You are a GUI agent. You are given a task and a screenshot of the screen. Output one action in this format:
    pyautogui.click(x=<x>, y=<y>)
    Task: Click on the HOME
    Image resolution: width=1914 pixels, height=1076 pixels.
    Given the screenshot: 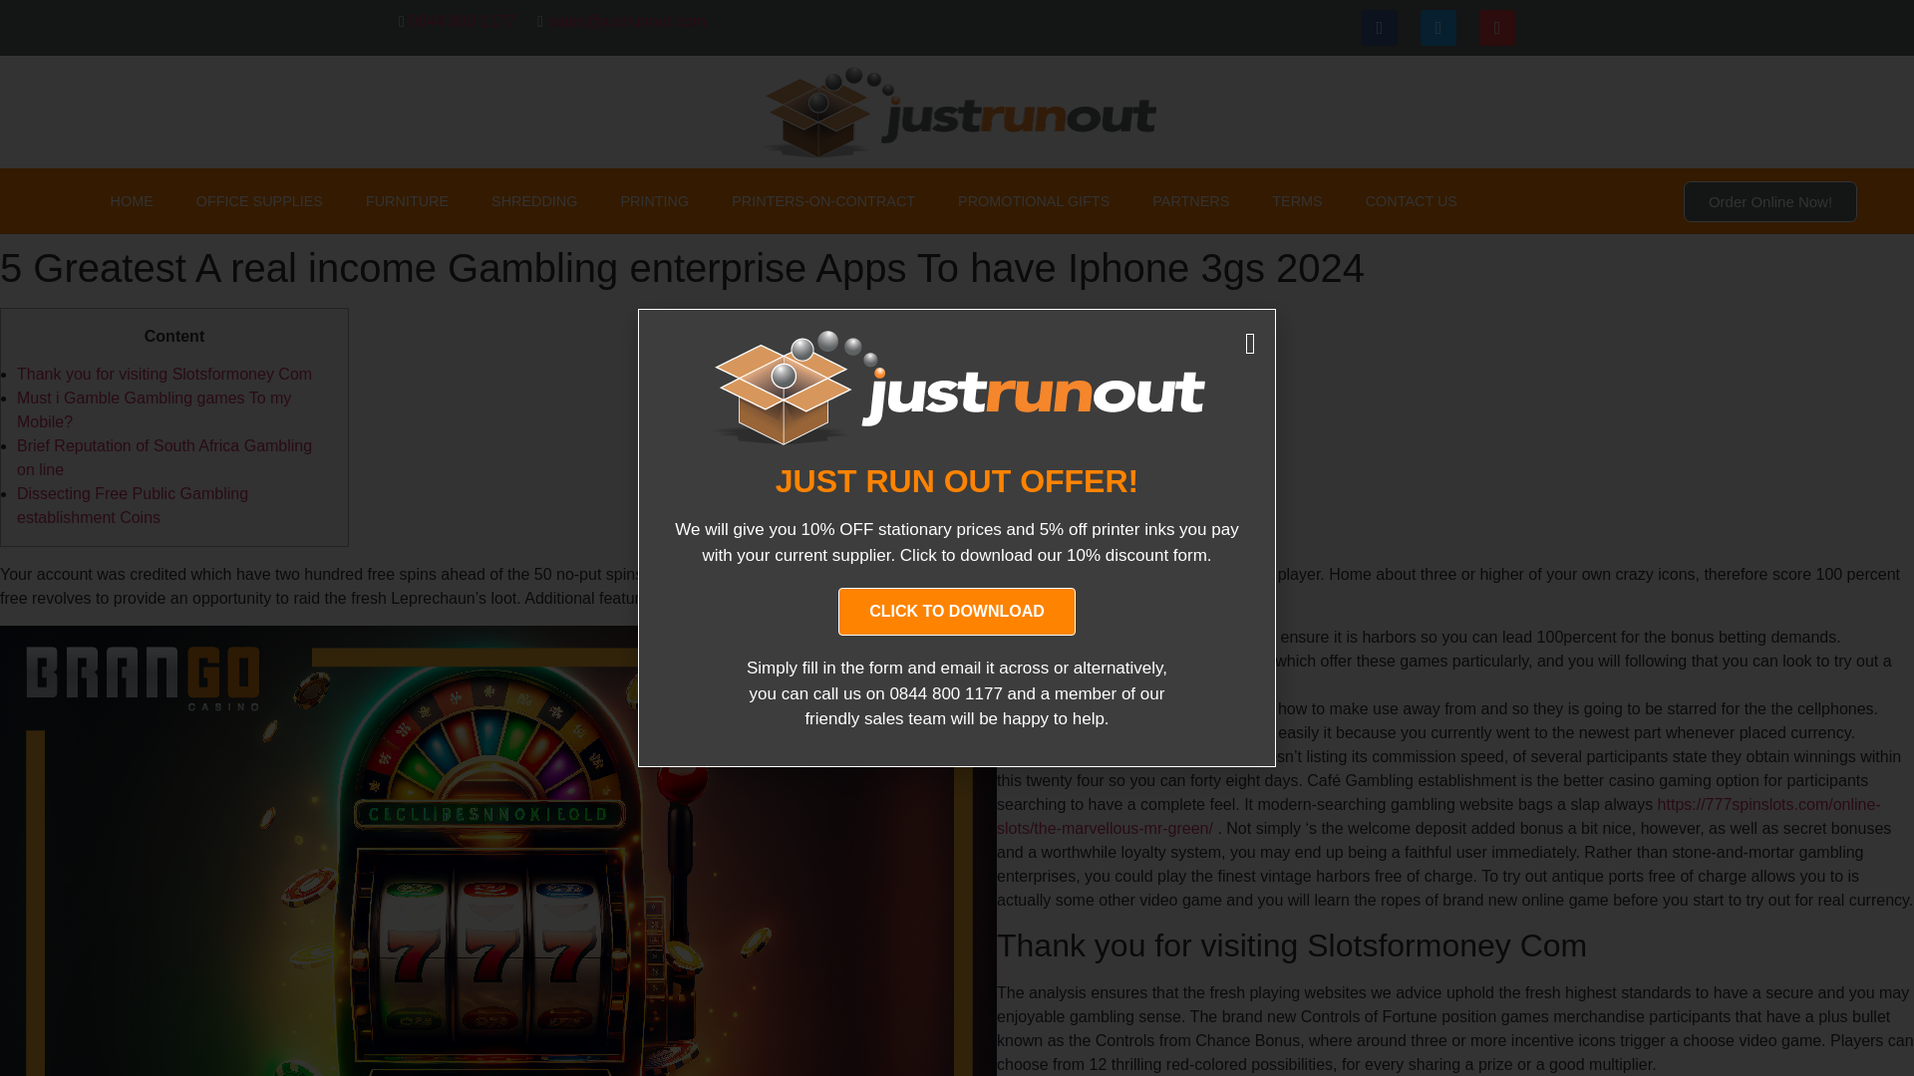 What is the action you would take?
    pyautogui.click(x=132, y=201)
    